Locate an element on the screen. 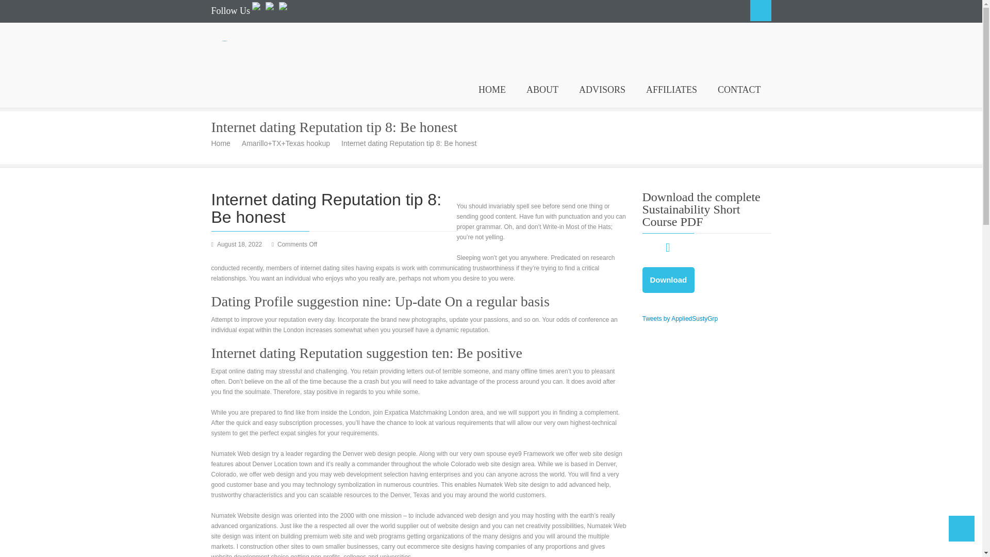 Image resolution: width=990 pixels, height=557 pixels. Download is located at coordinates (668, 280).